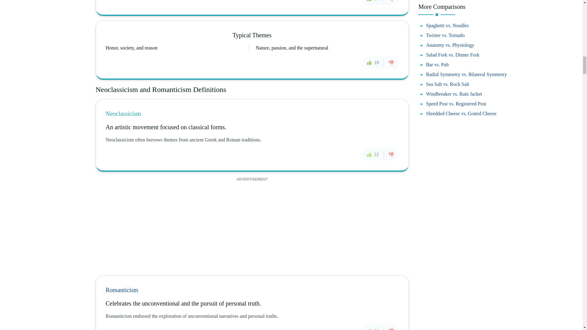 The height and width of the screenshot is (330, 587). Describe the element at coordinates (373, 2) in the screenshot. I see `16` at that location.